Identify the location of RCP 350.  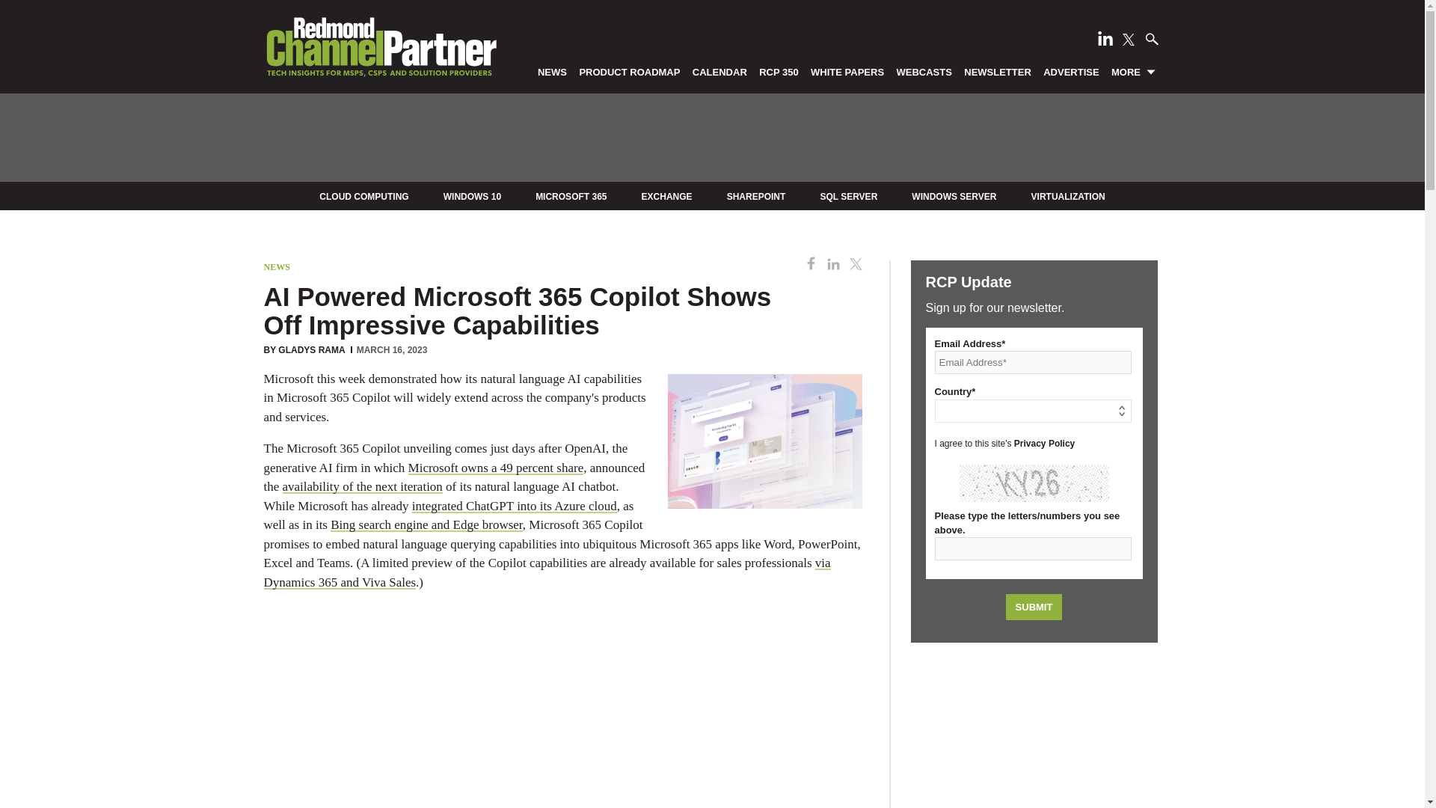
(779, 71).